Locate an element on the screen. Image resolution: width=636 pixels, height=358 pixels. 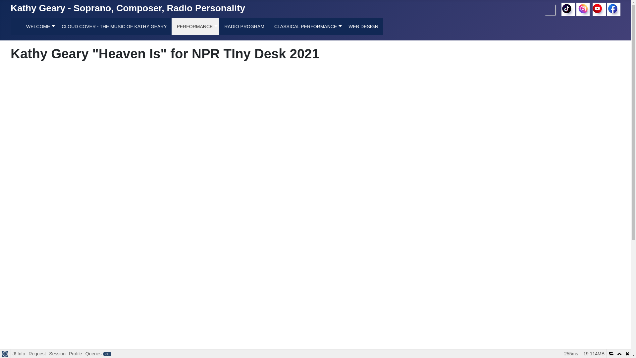
PERFORMANCE is located at coordinates (195, 27).